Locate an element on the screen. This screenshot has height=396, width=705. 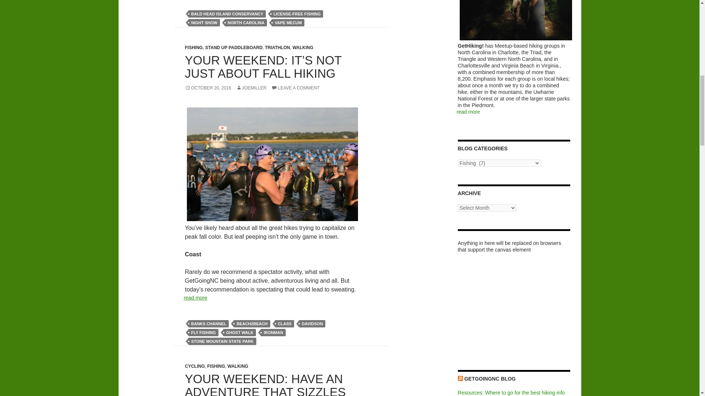
OCTOBER 20, 2016 is located at coordinates (208, 88).